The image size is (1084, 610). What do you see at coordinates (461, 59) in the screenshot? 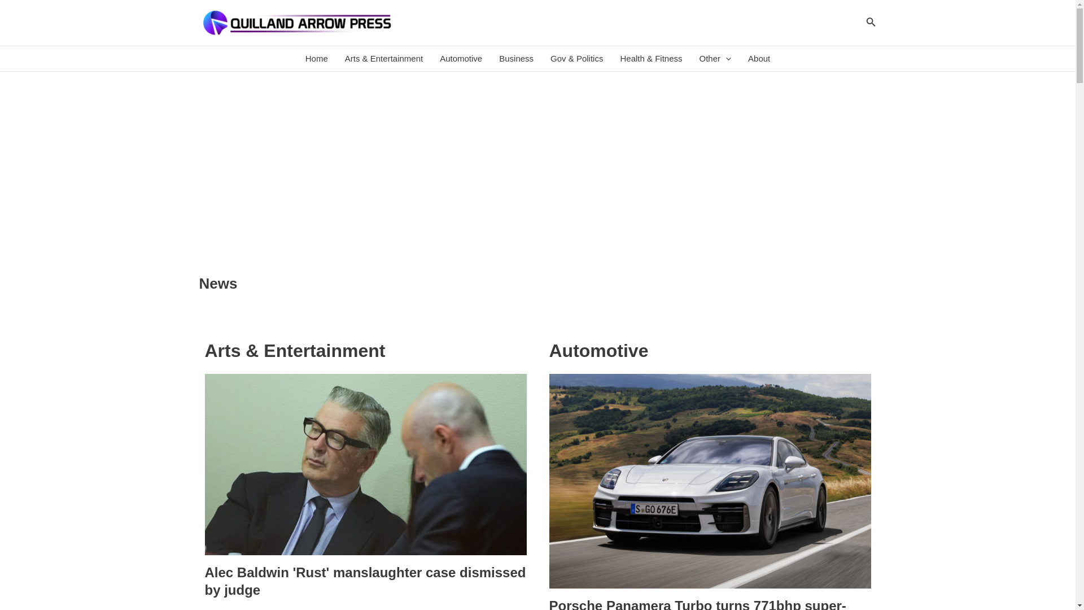
I see `Automotive` at bounding box center [461, 59].